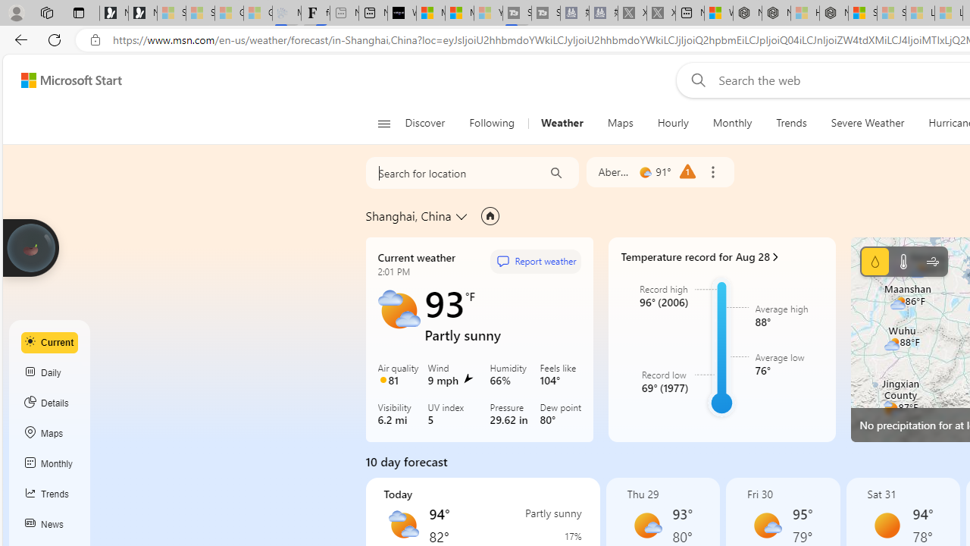 Image resolution: width=970 pixels, height=546 pixels. I want to click on Current, so click(50, 342).